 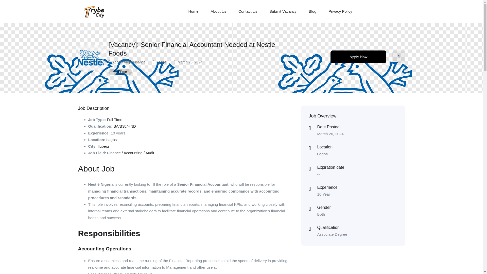 I want to click on Submit Vacancy, so click(x=283, y=11).